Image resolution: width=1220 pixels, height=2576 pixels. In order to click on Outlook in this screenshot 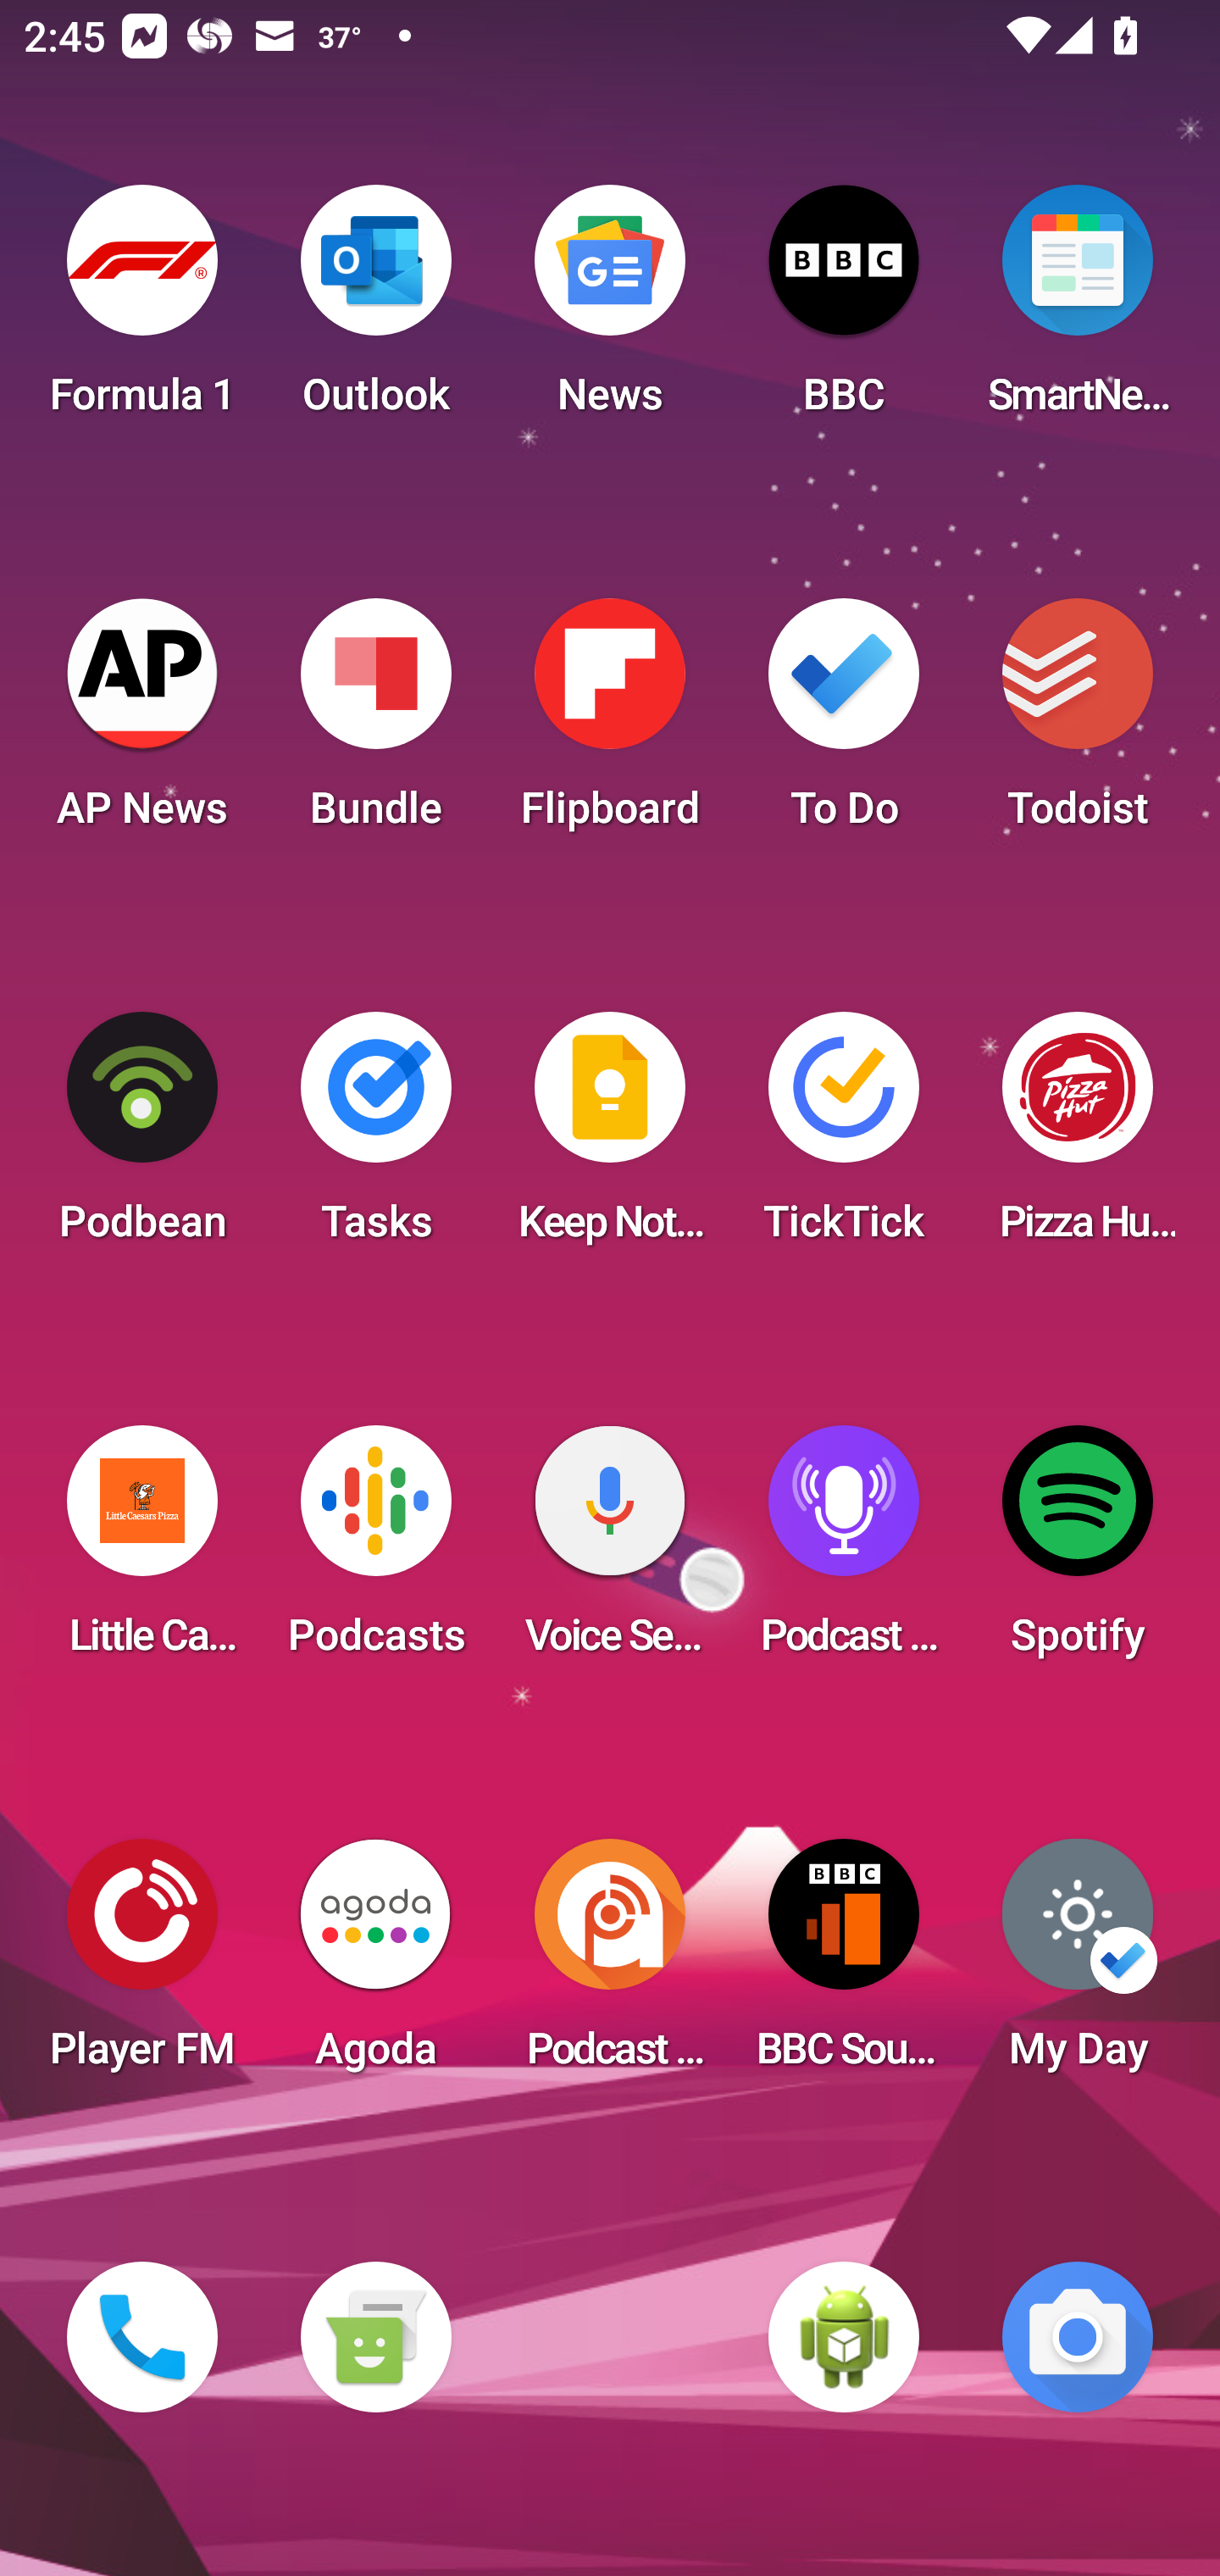, I will do `click(375, 310)`.